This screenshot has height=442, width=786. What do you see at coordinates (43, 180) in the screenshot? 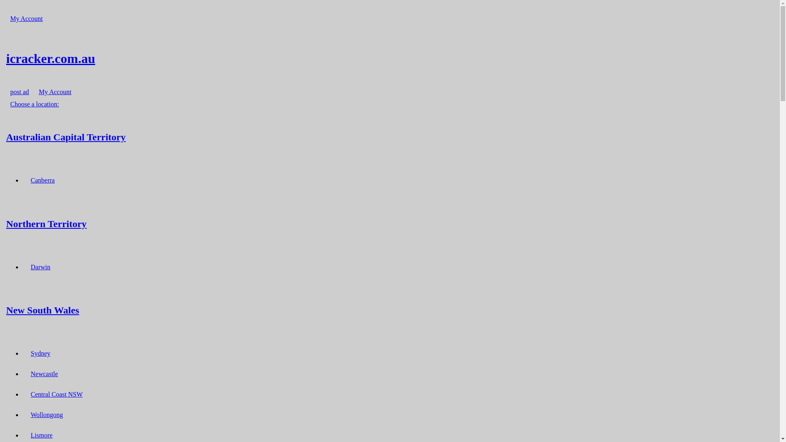
I see `Canberra` at bounding box center [43, 180].